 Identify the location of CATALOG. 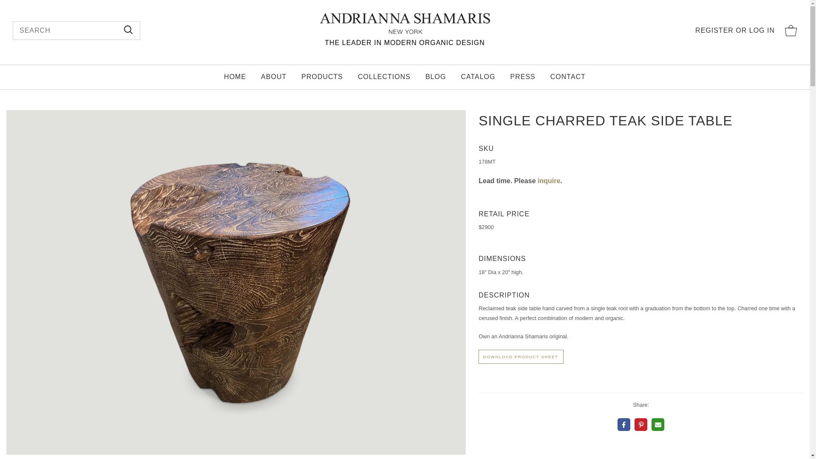
(478, 77).